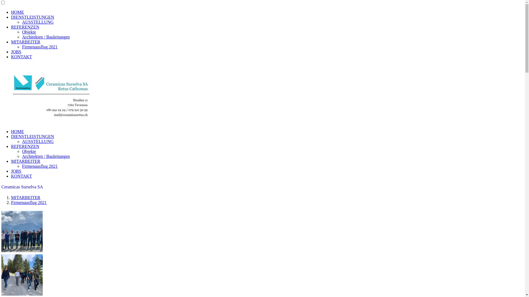  Describe the element at coordinates (46, 37) in the screenshot. I see `Architekten / Bauleitungen` at that location.